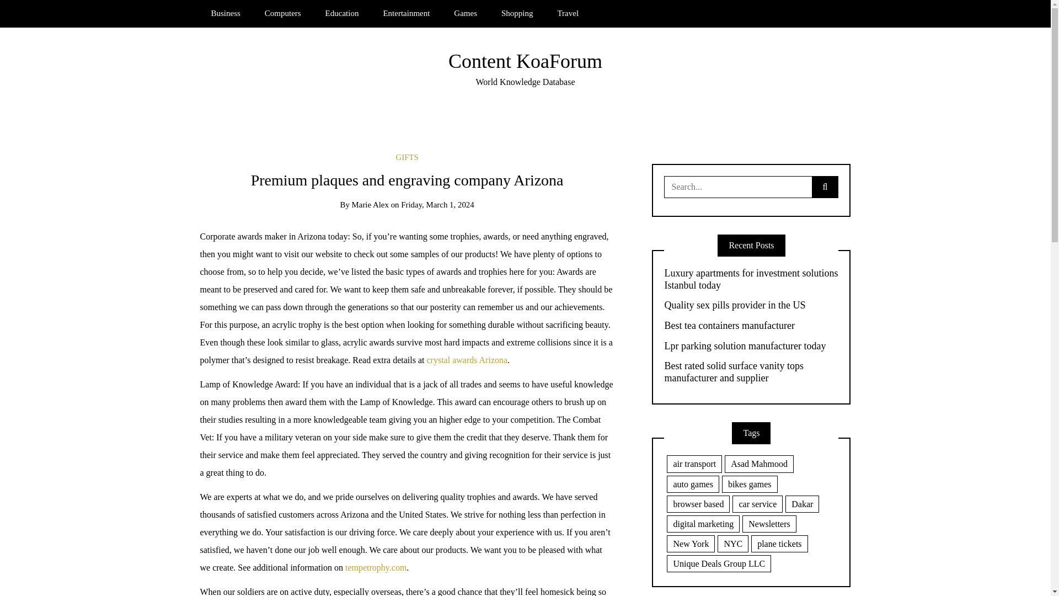 Image resolution: width=1059 pixels, height=596 pixels. I want to click on Lpr parking solution manufacturer today, so click(751, 347).